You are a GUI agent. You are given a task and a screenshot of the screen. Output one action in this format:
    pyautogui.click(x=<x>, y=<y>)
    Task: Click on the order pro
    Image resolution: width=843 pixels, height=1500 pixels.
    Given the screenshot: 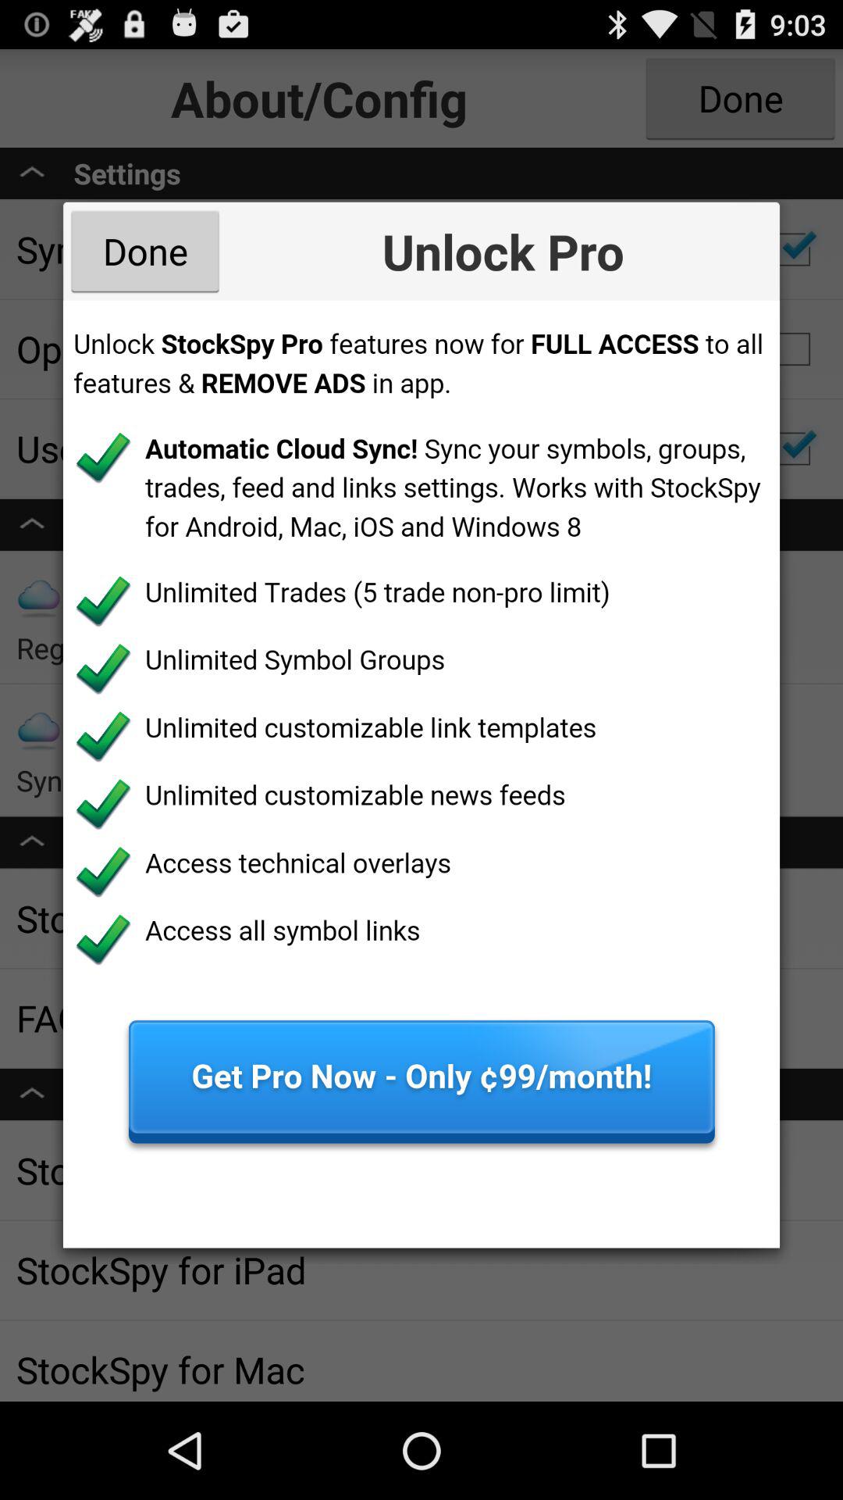 What is the action you would take?
    pyautogui.click(x=421, y=773)
    